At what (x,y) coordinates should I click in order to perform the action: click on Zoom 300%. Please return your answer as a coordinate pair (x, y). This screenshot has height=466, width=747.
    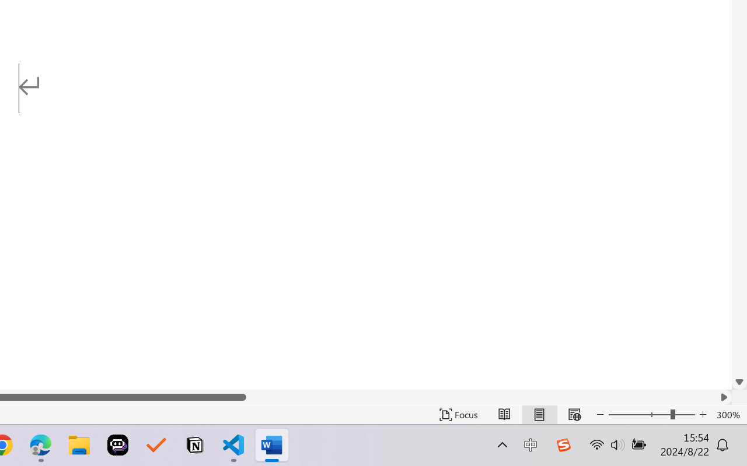
    Looking at the image, I should click on (729, 415).